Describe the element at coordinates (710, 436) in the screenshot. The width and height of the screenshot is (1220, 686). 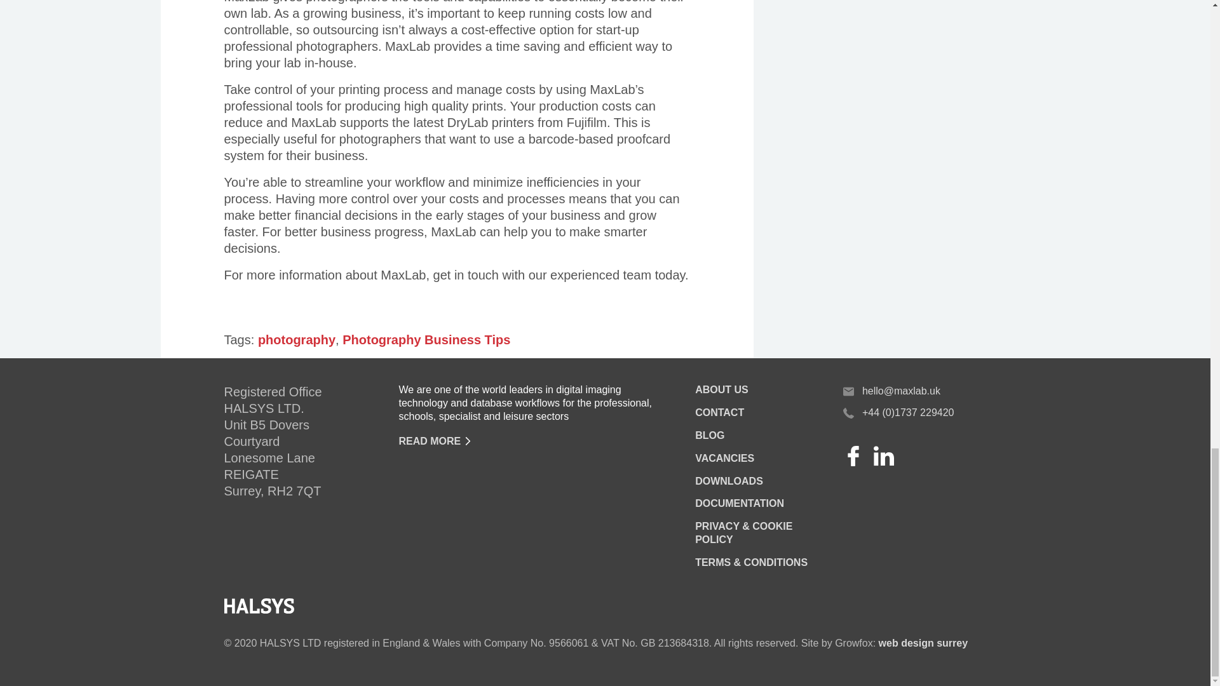
I see `BLOG` at that location.